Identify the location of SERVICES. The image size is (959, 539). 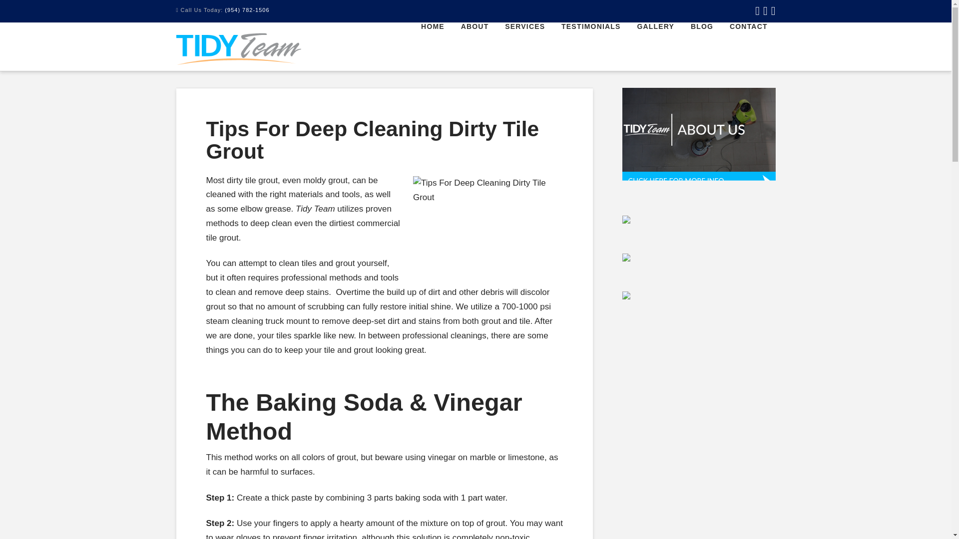
(524, 45).